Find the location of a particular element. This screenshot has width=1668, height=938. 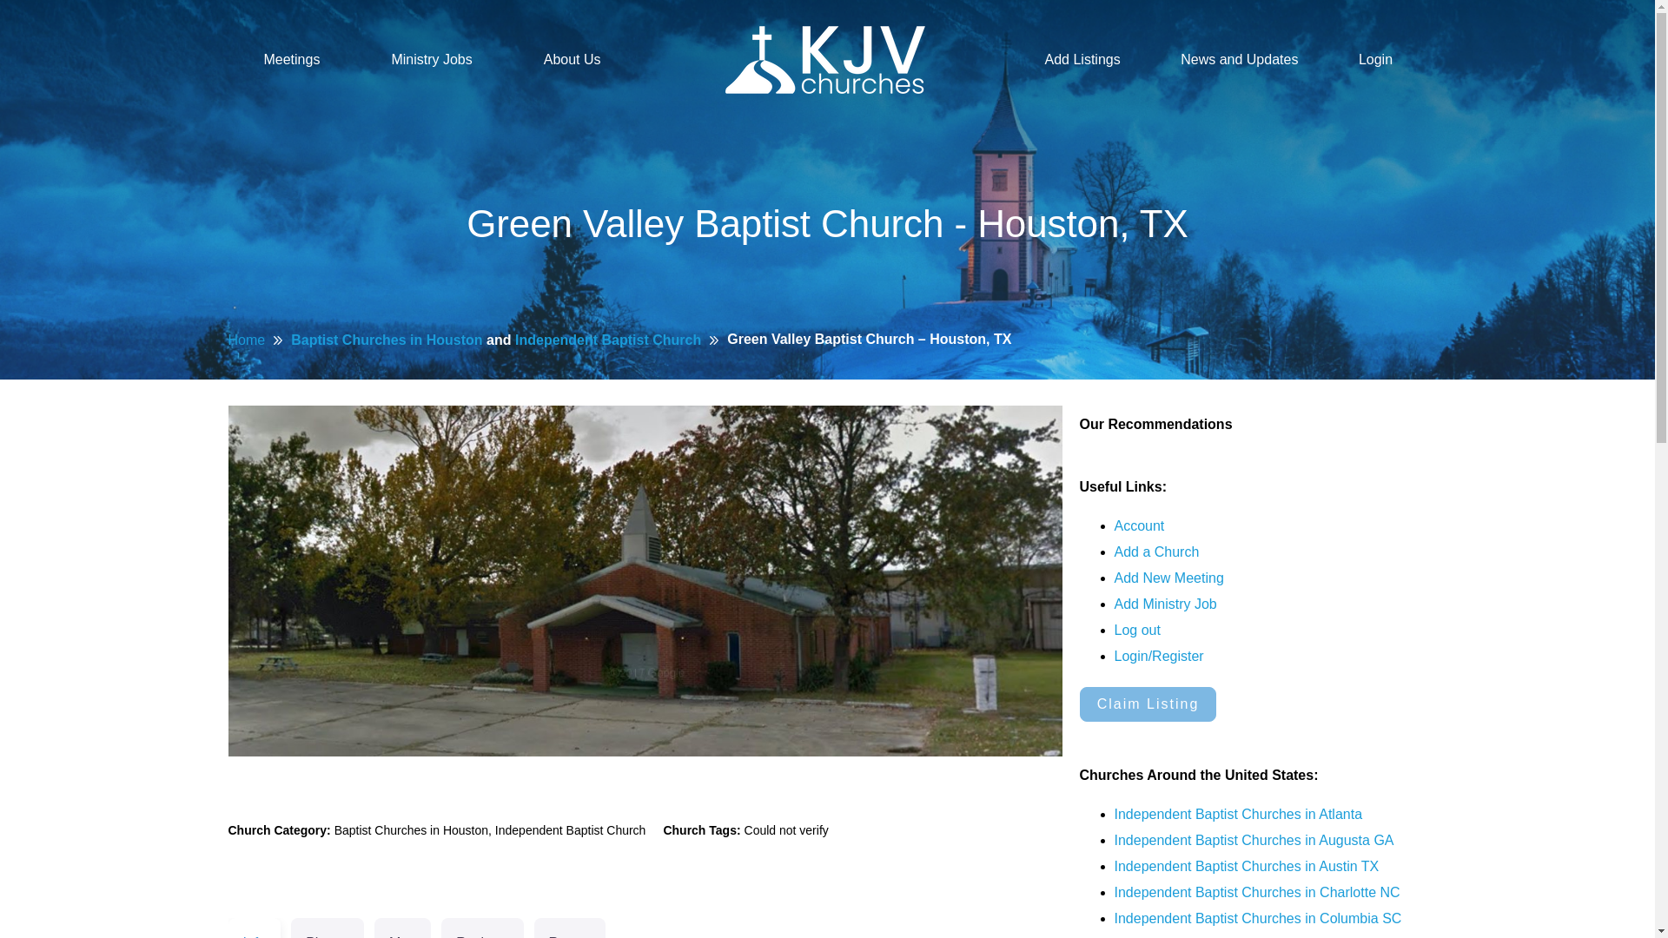

Add Listings is located at coordinates (1082, 59).